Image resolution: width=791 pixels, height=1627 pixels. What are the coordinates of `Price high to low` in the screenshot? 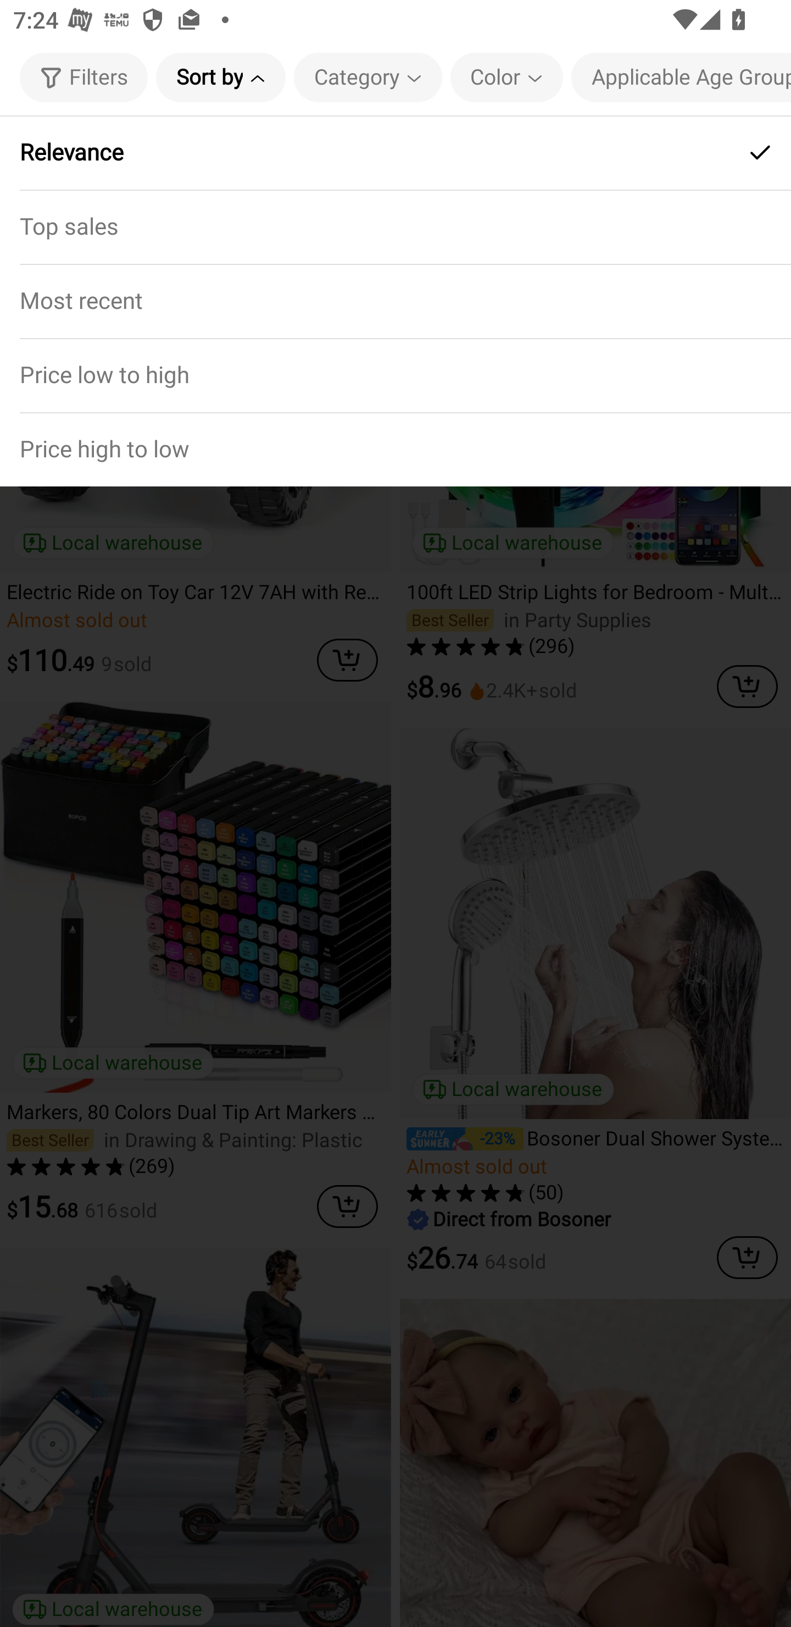 It's located at (396, 449).